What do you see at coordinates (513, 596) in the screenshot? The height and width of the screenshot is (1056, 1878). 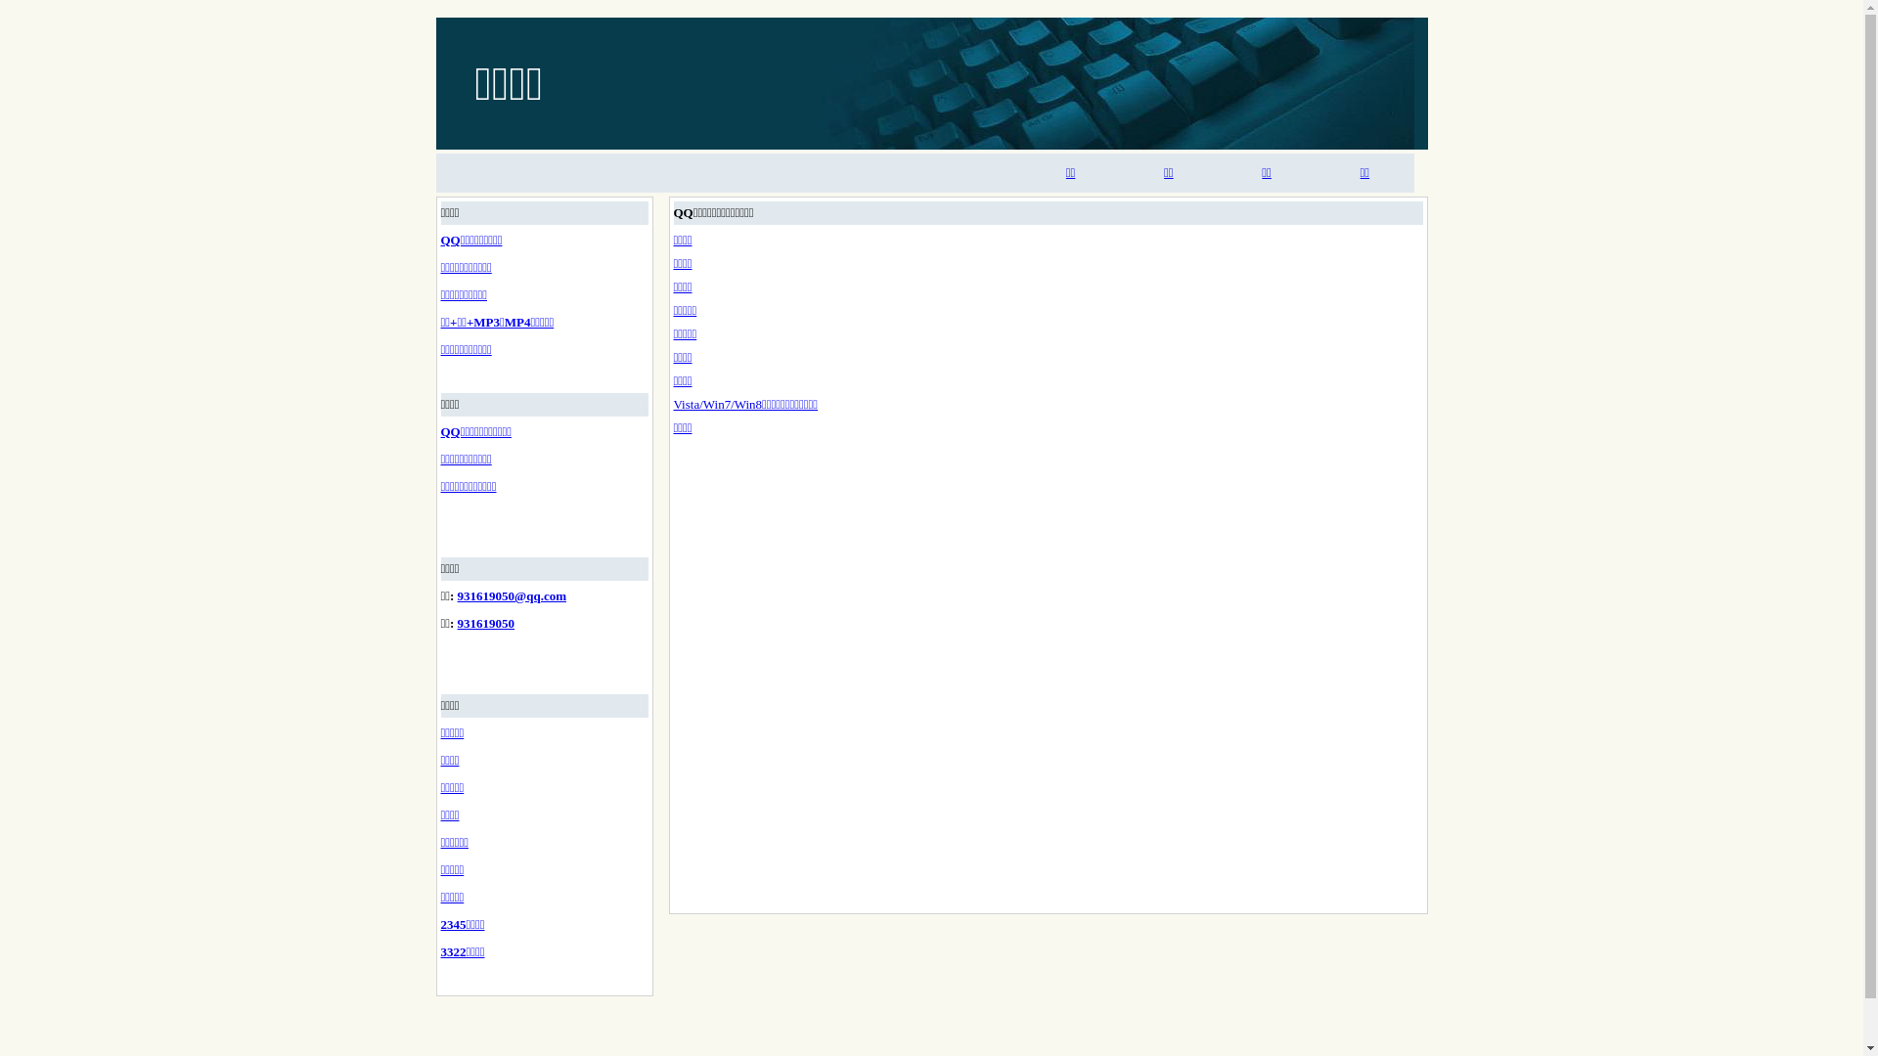 I see `931619050@qq.com` at bounding box center [513, 596].